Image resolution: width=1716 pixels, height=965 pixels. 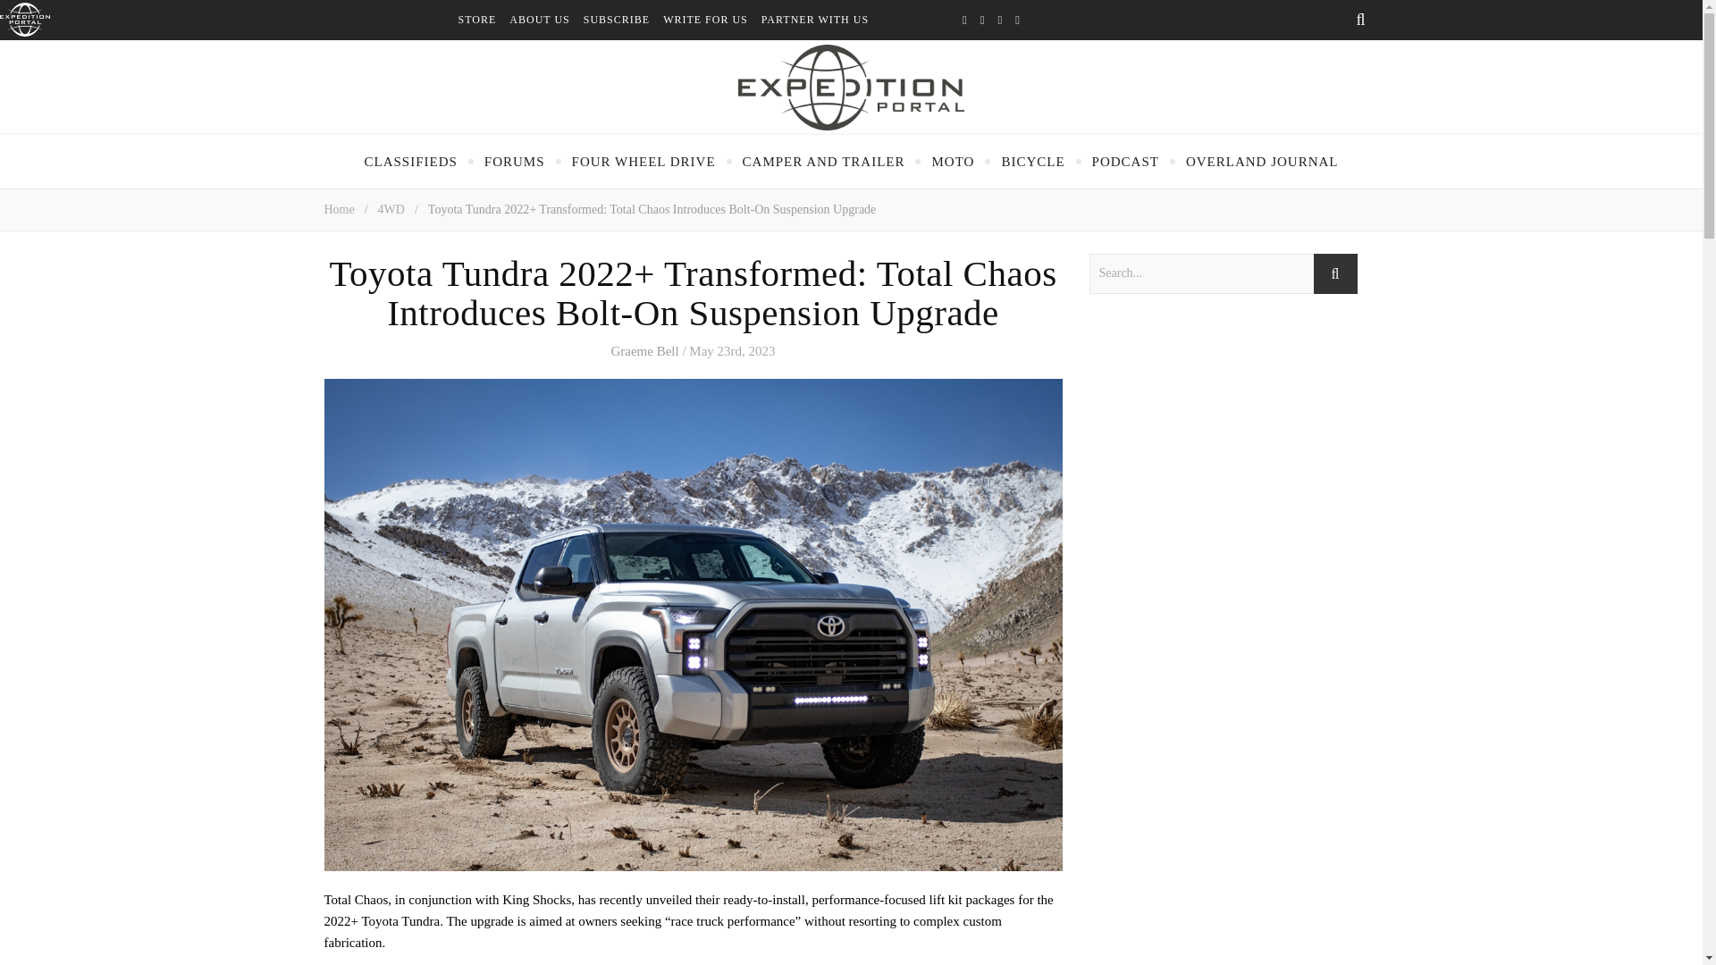 I want to click on Home, so click(x=338, y=209).